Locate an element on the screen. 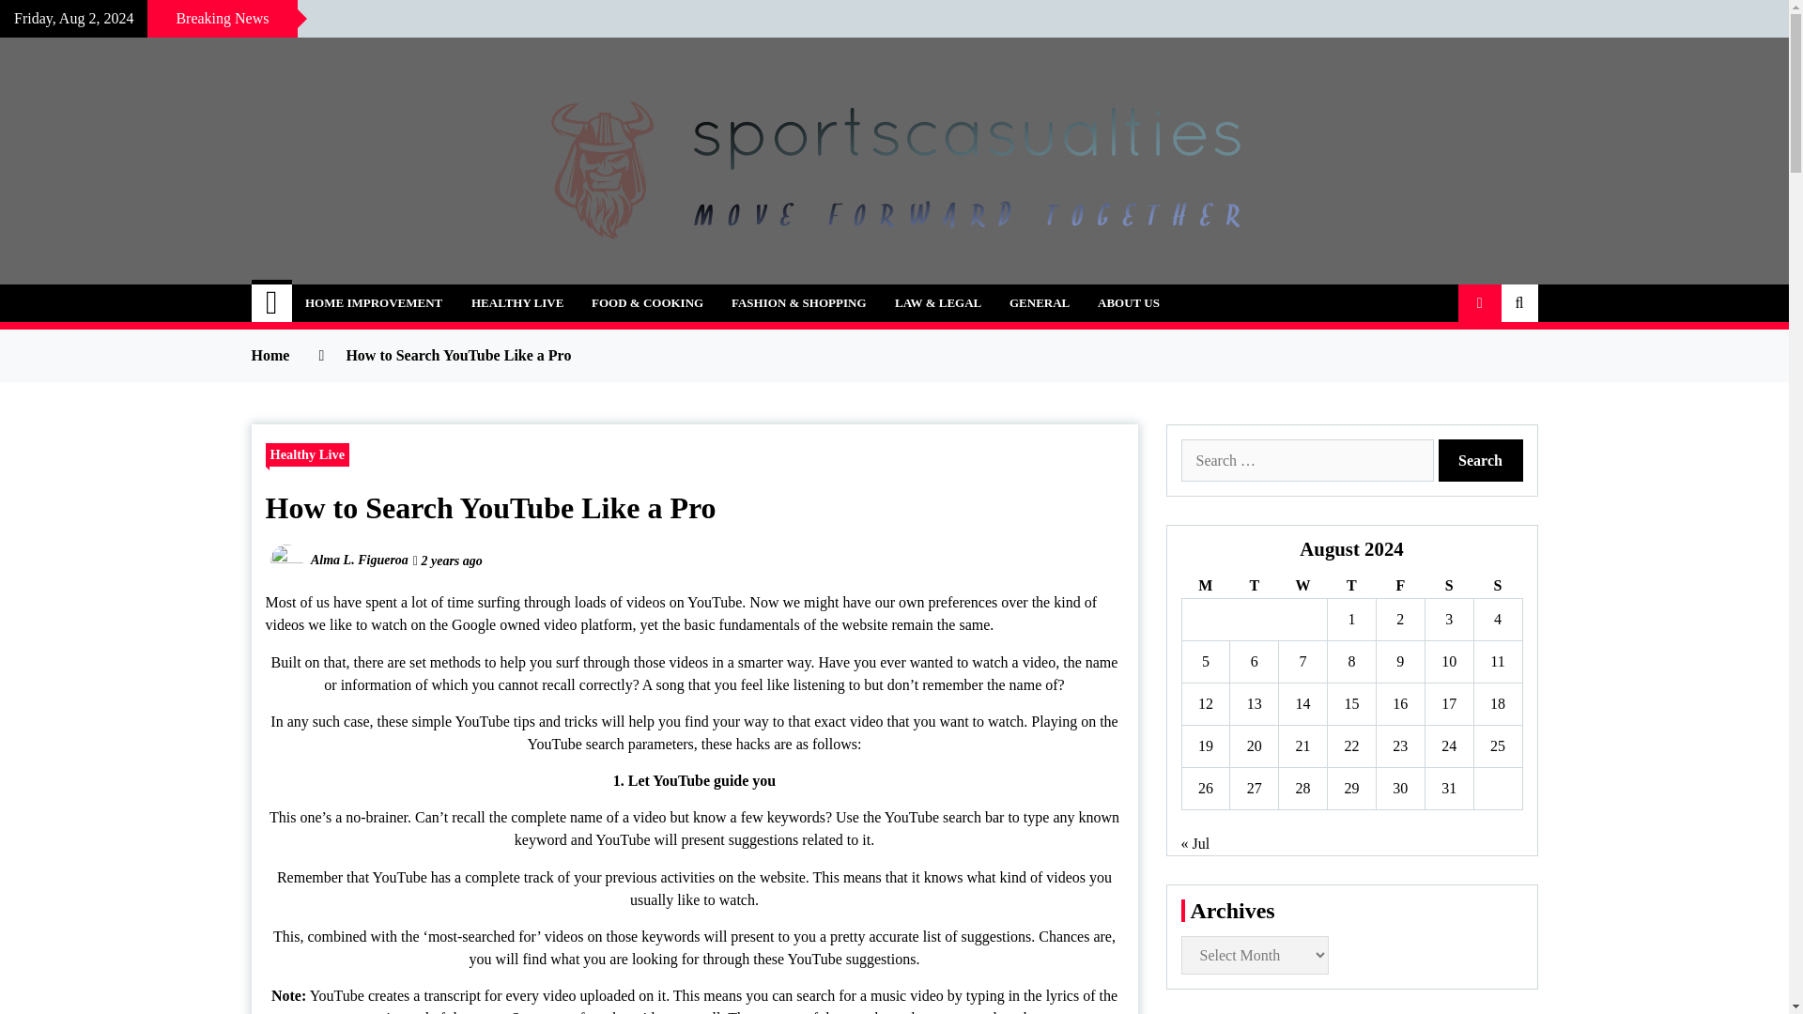  Tuesday is located at coordinates (1254, 586).